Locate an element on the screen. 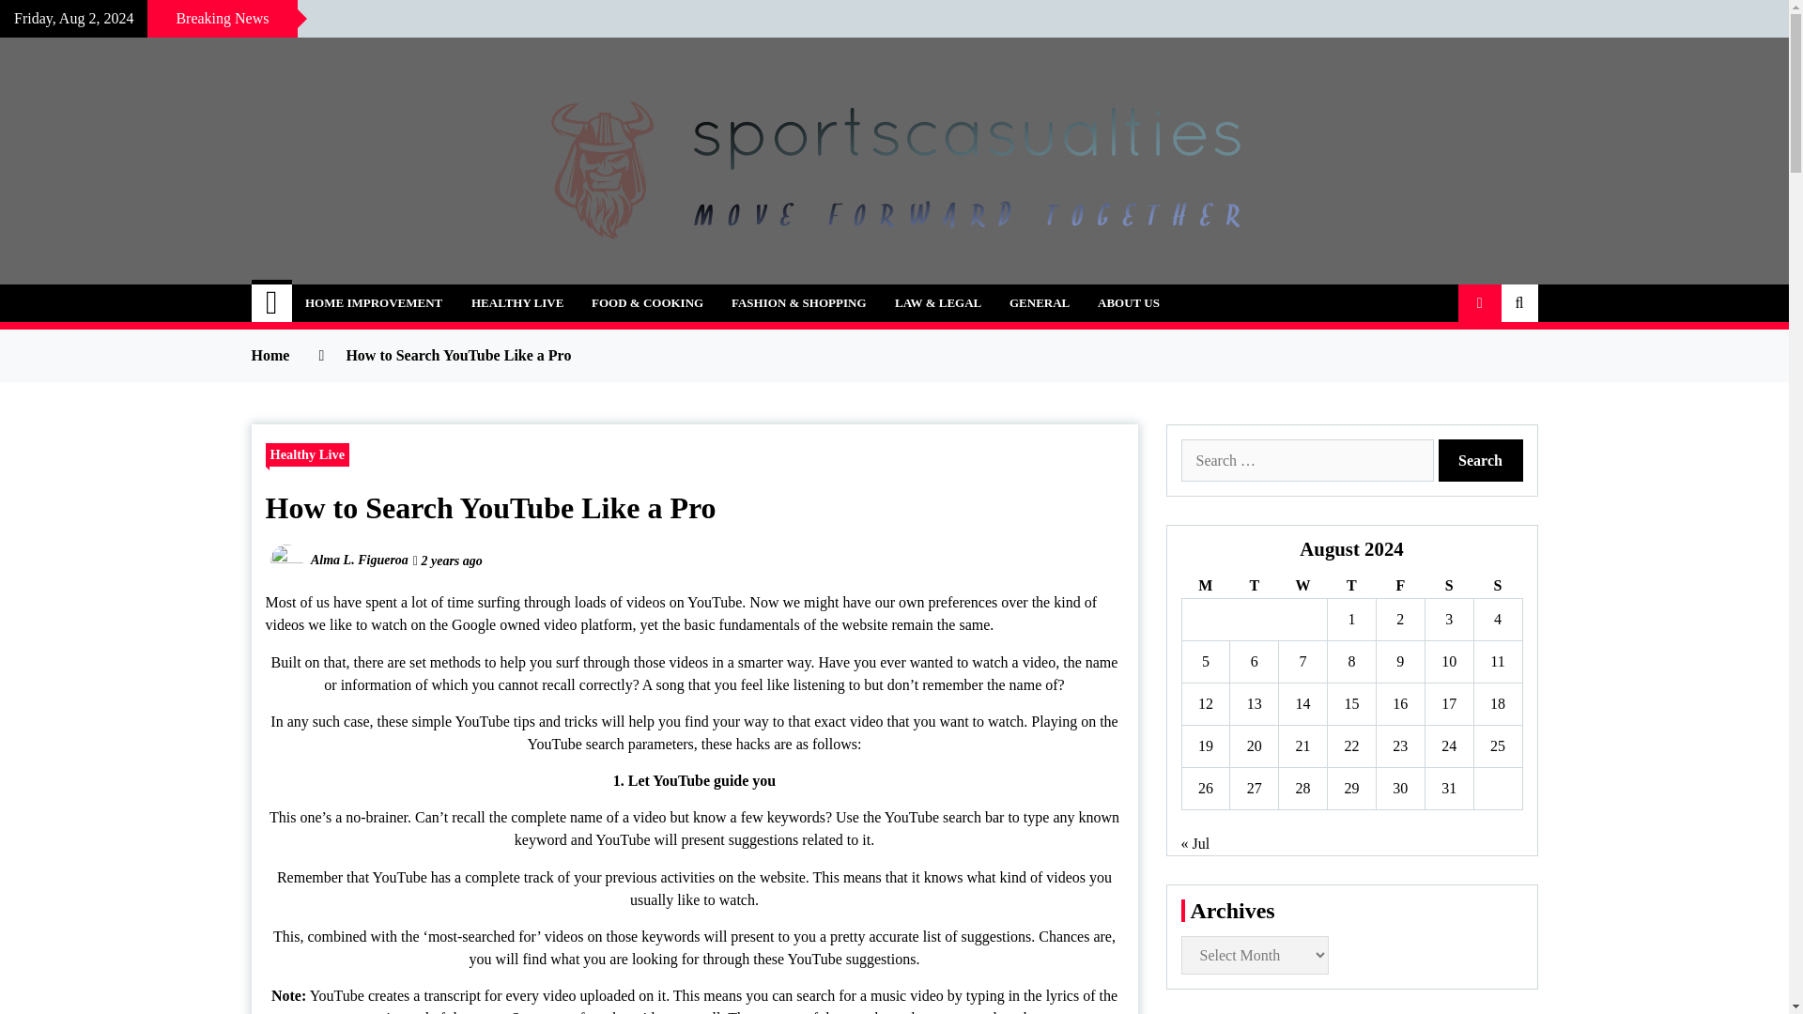  Tuesday is located at coordinates (1254, 586).